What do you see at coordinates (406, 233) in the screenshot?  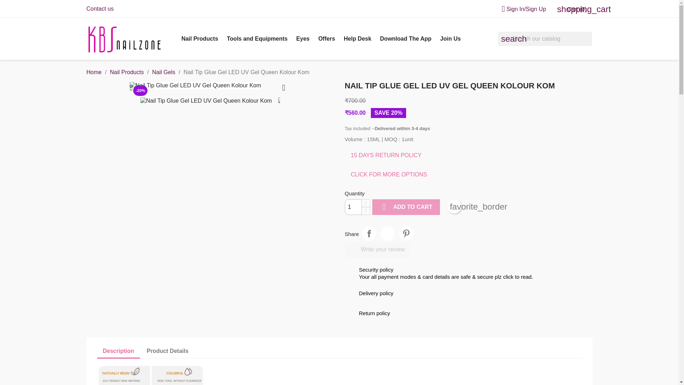 I see `Pinterest` at bounding box center [406, 233].